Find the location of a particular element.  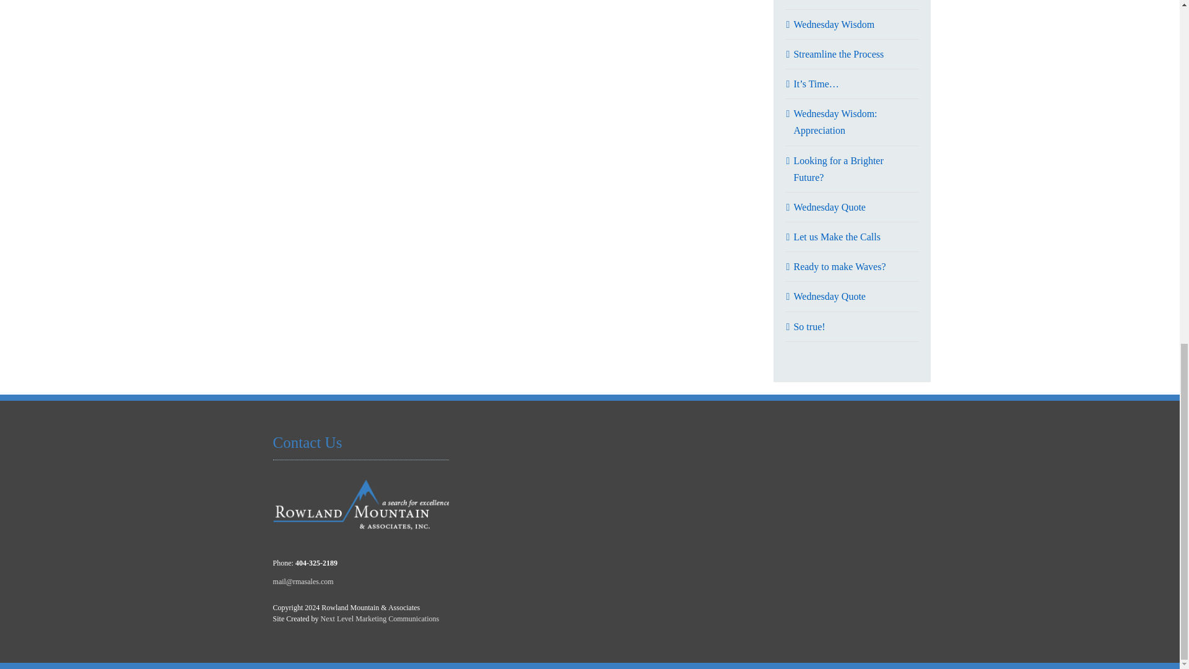

Ready to make Waves? is located at coordinates (839, 266).